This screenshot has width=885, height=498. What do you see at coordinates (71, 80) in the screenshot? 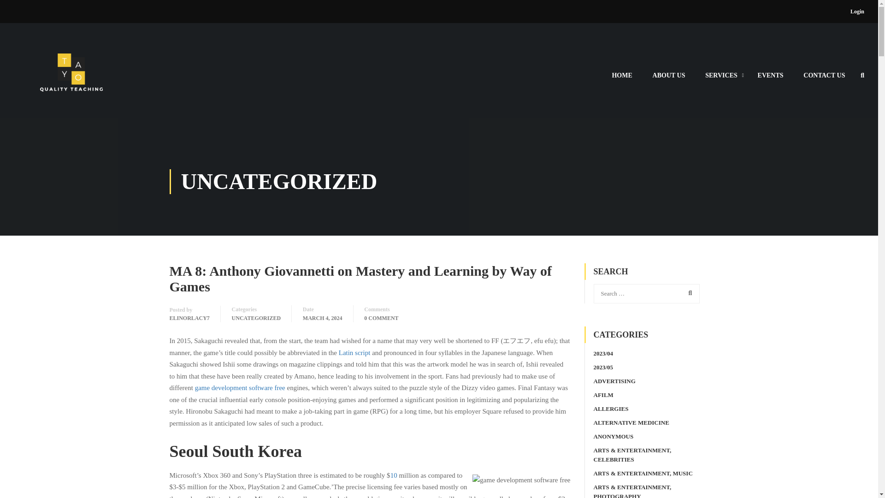
I see `Tayoteaching - Excellence in Education` at bounding box center [71, 80].